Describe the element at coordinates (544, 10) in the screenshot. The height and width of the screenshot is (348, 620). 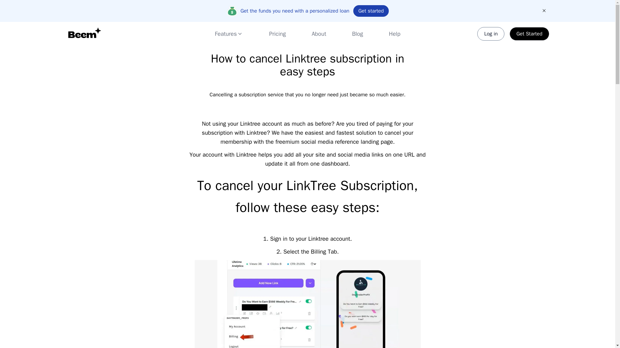
I see `close announcement` at that location.